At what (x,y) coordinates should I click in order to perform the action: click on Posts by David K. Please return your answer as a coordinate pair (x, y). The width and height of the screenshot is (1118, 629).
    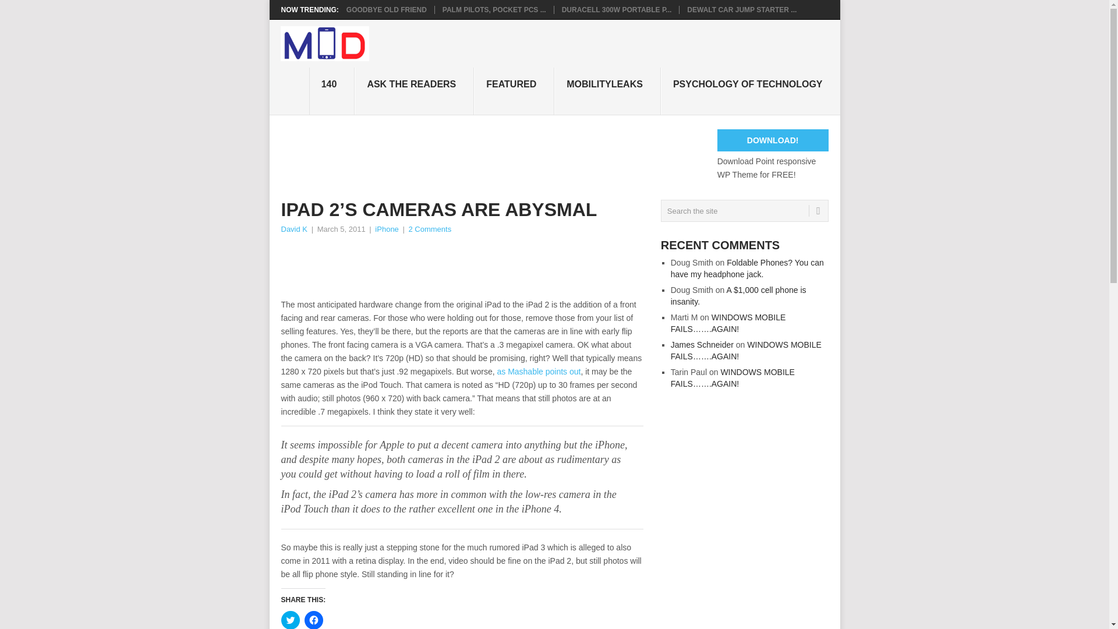
    Looking at the image, I should click on (293, 228).